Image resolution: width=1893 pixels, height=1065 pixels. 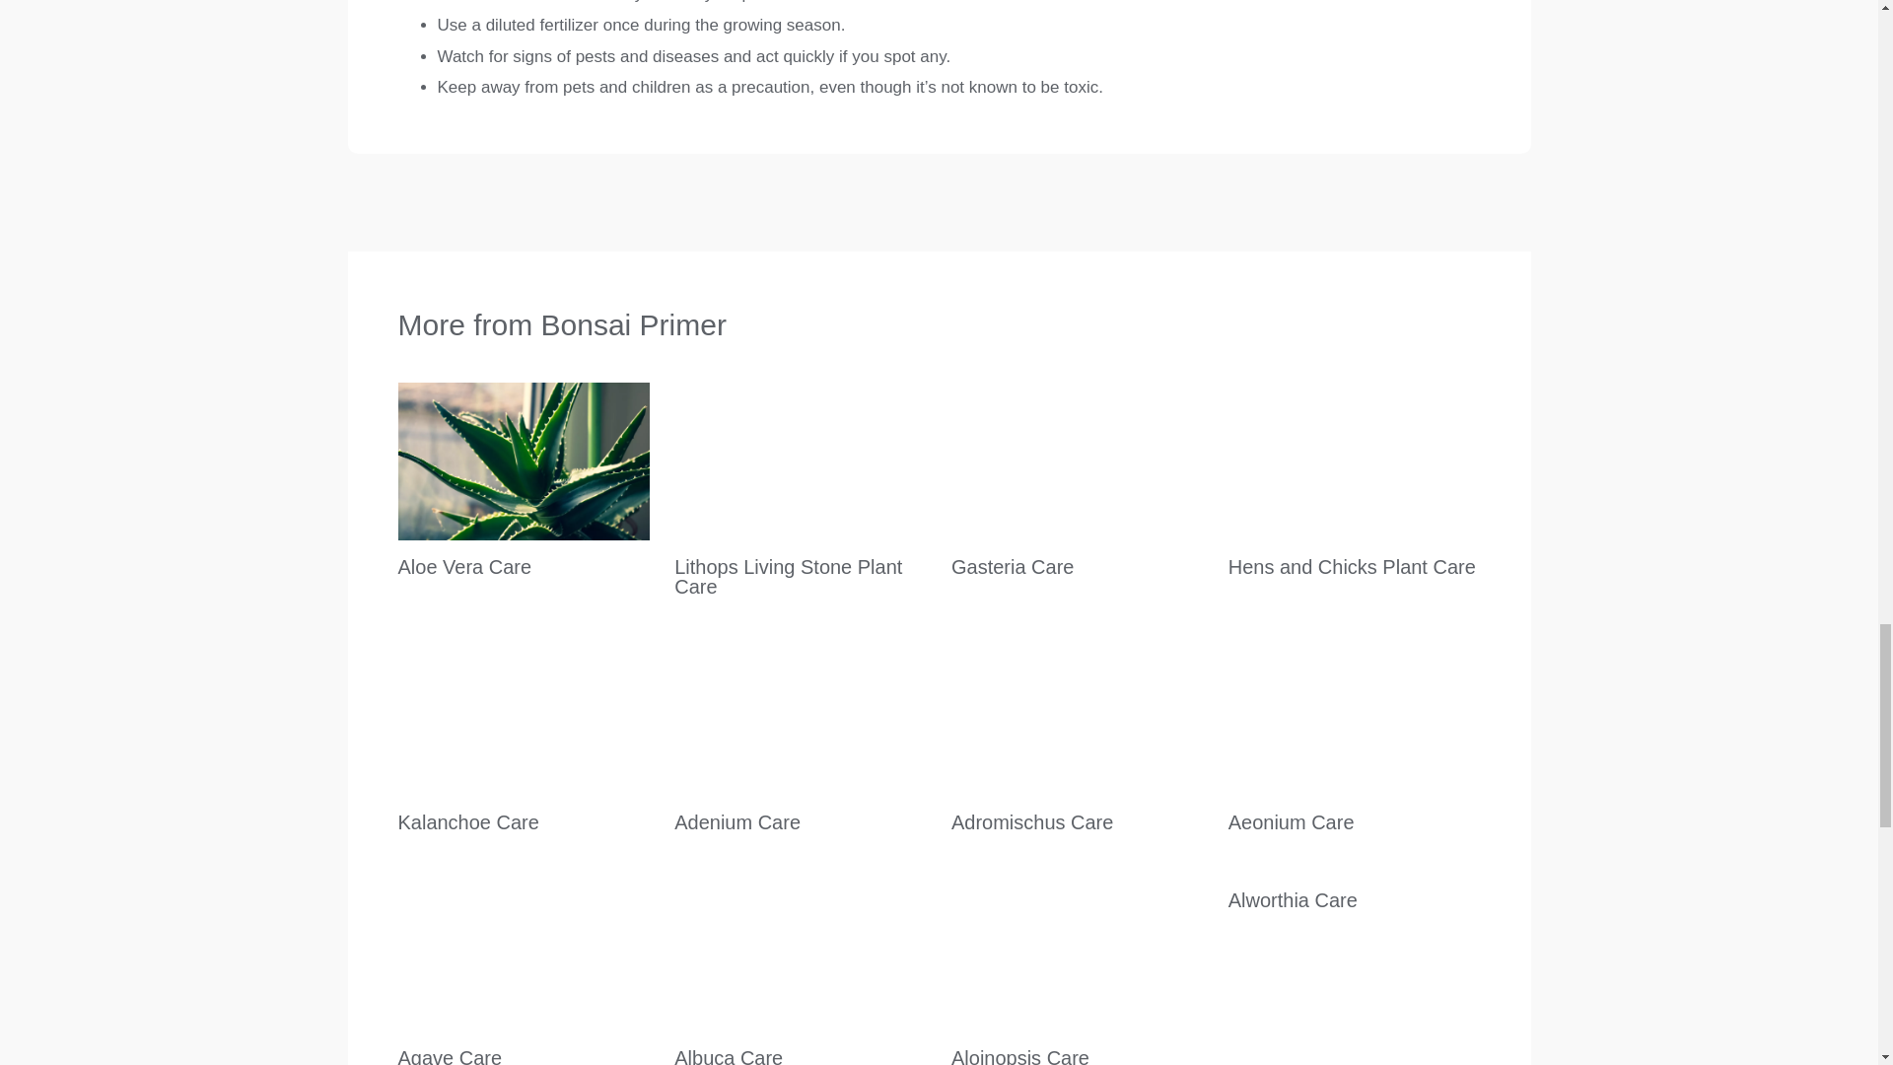 What do you see at coordinates (788, 576) in the screenshot?
I see `Lithops Living Stone Plant Care` at bounding box center [788, 576].